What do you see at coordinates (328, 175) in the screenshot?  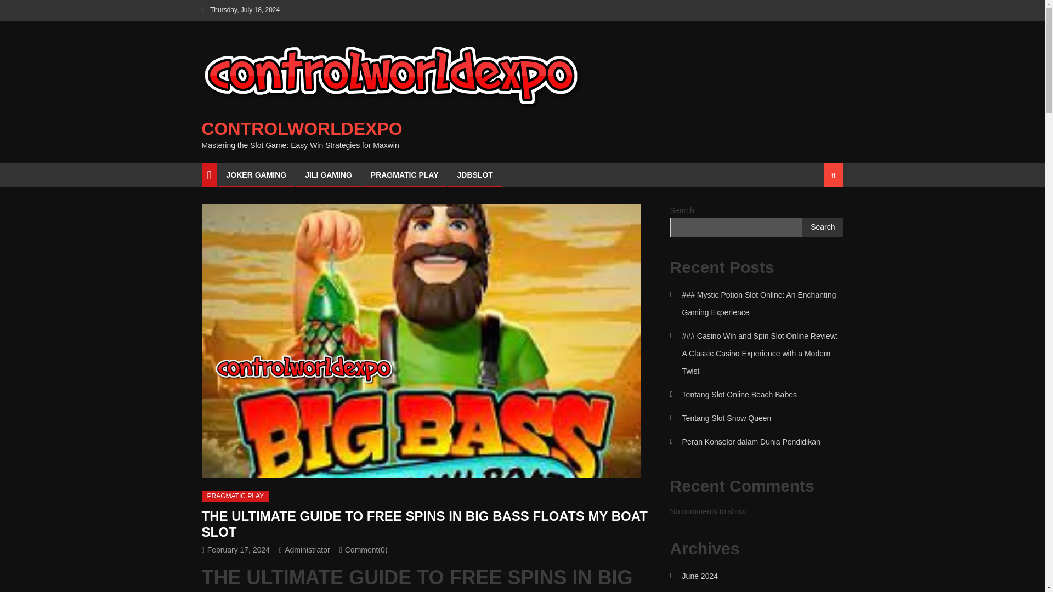 I see `JILI GAMING` at bounding box center [328, 175].